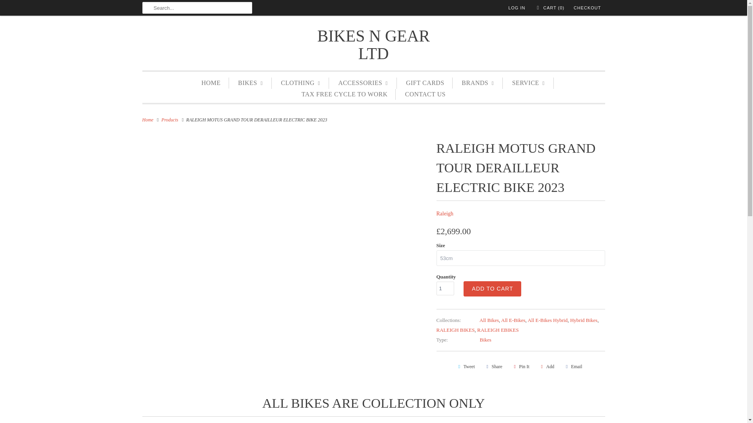  Describe the element at coordinates (547, 320) in the screenshot. I see `Browse All E-Bikes Hybrid` at that location.